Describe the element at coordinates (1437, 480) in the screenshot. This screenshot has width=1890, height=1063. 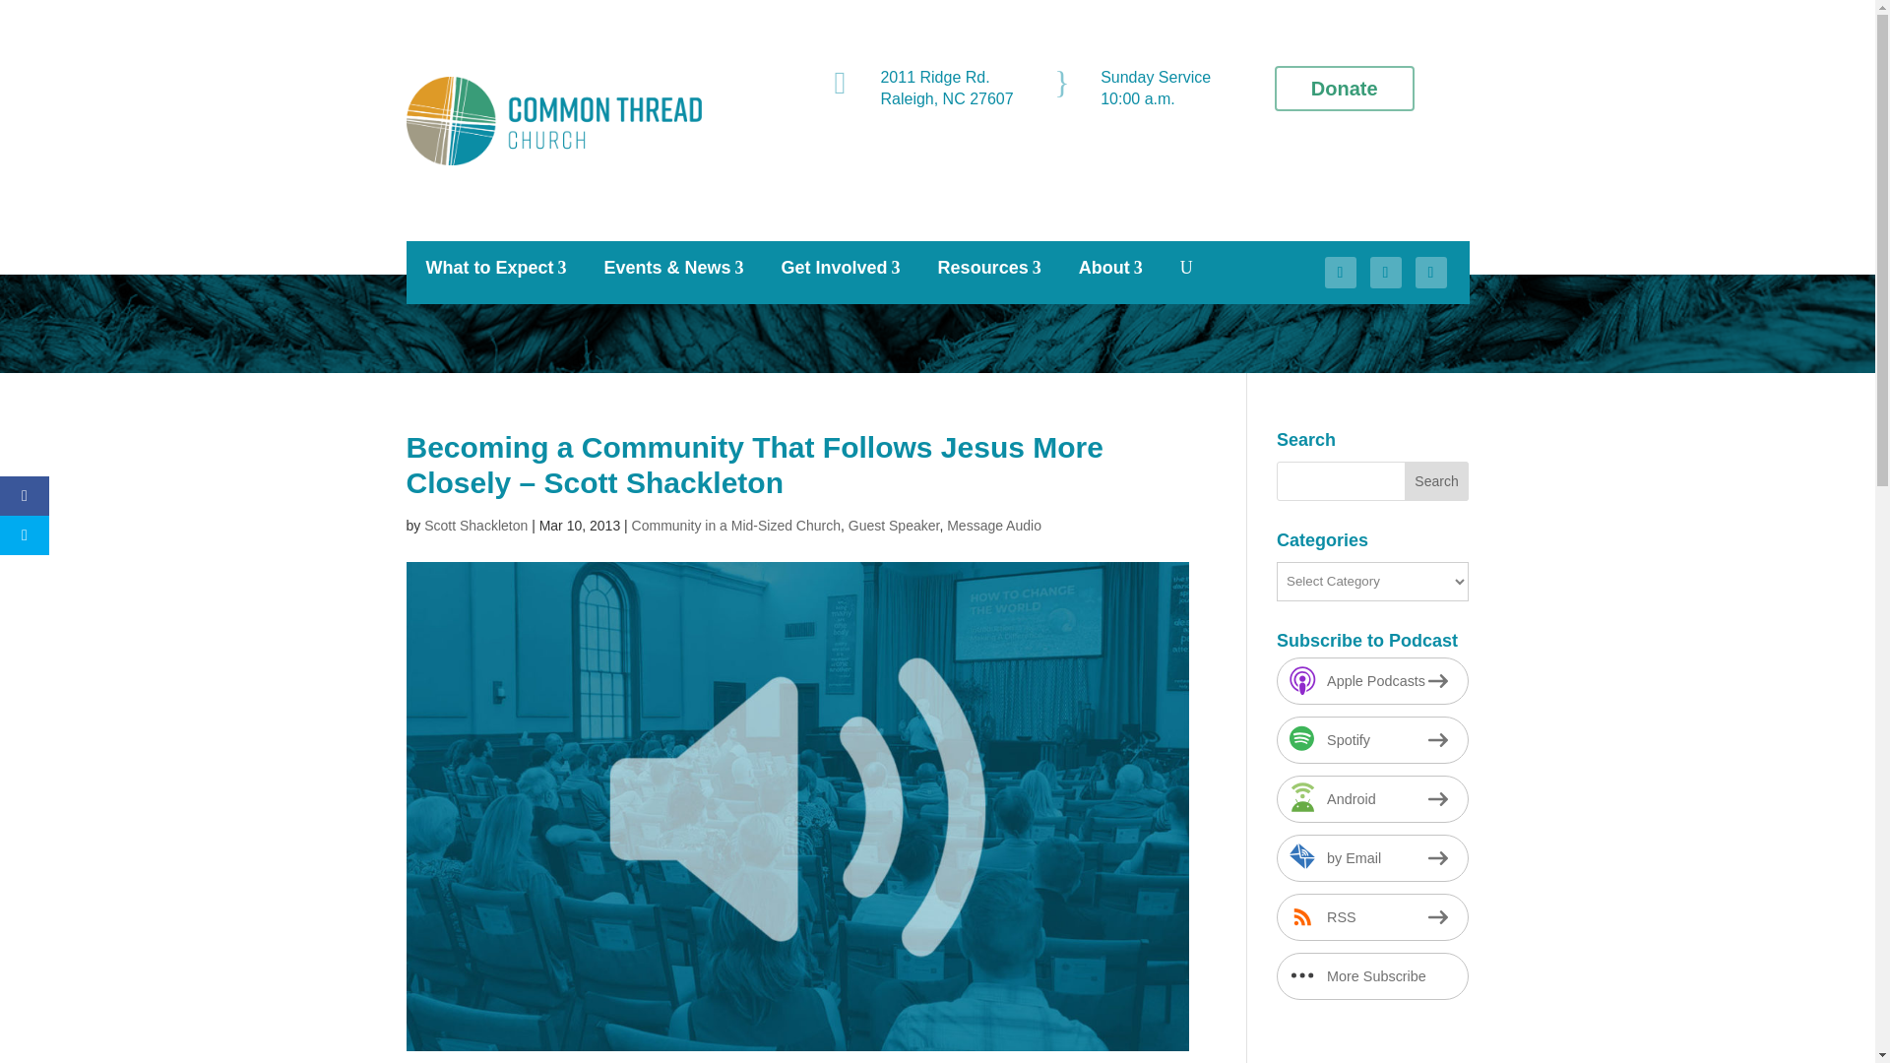
I see `Search` at that location.